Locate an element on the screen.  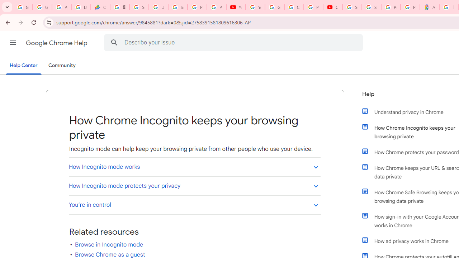
Privacy Checkup is located at coordinates (217, 7).